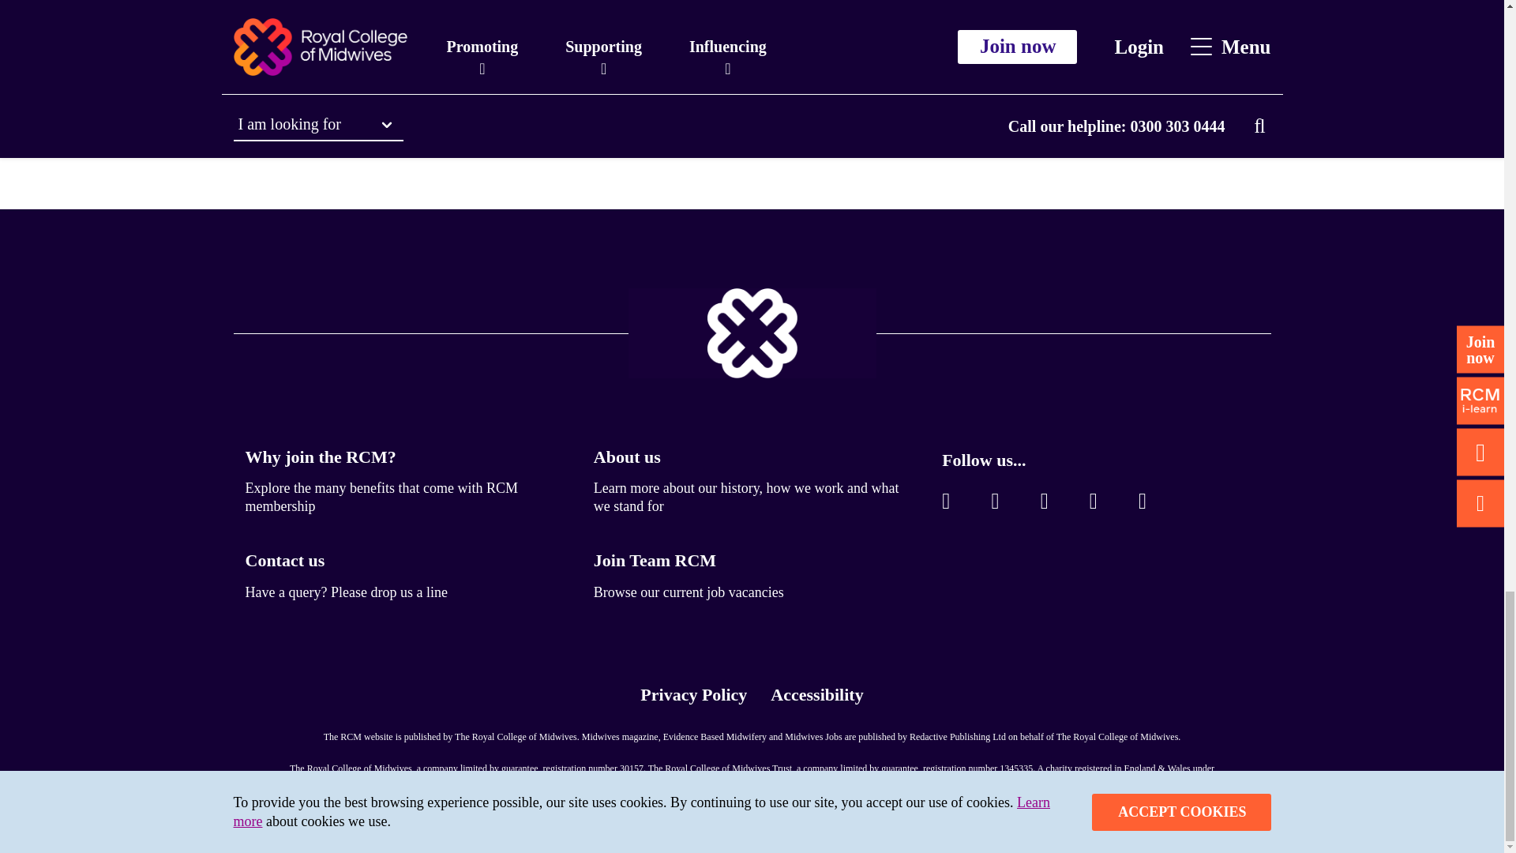  What do you see at coordinates (284, 560) in the screenshot?
I see `Contact us` at bounding box center [284, 560].